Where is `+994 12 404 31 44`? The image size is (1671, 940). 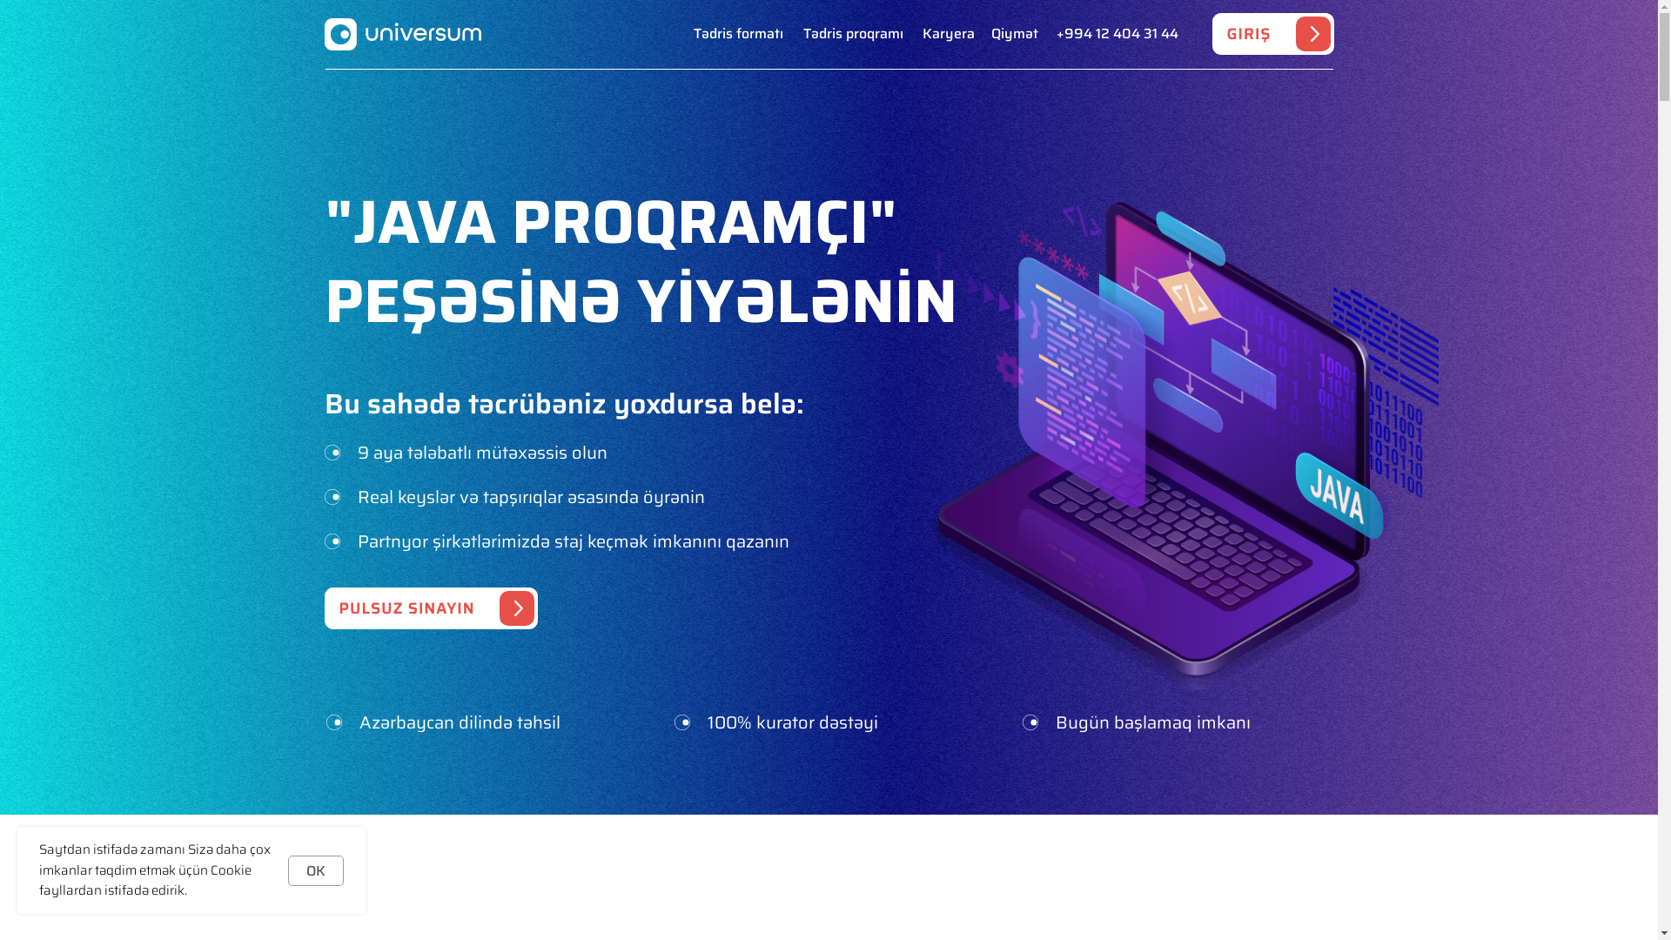
+994 12 404 31 44 is located at coordinates (1117, 35).